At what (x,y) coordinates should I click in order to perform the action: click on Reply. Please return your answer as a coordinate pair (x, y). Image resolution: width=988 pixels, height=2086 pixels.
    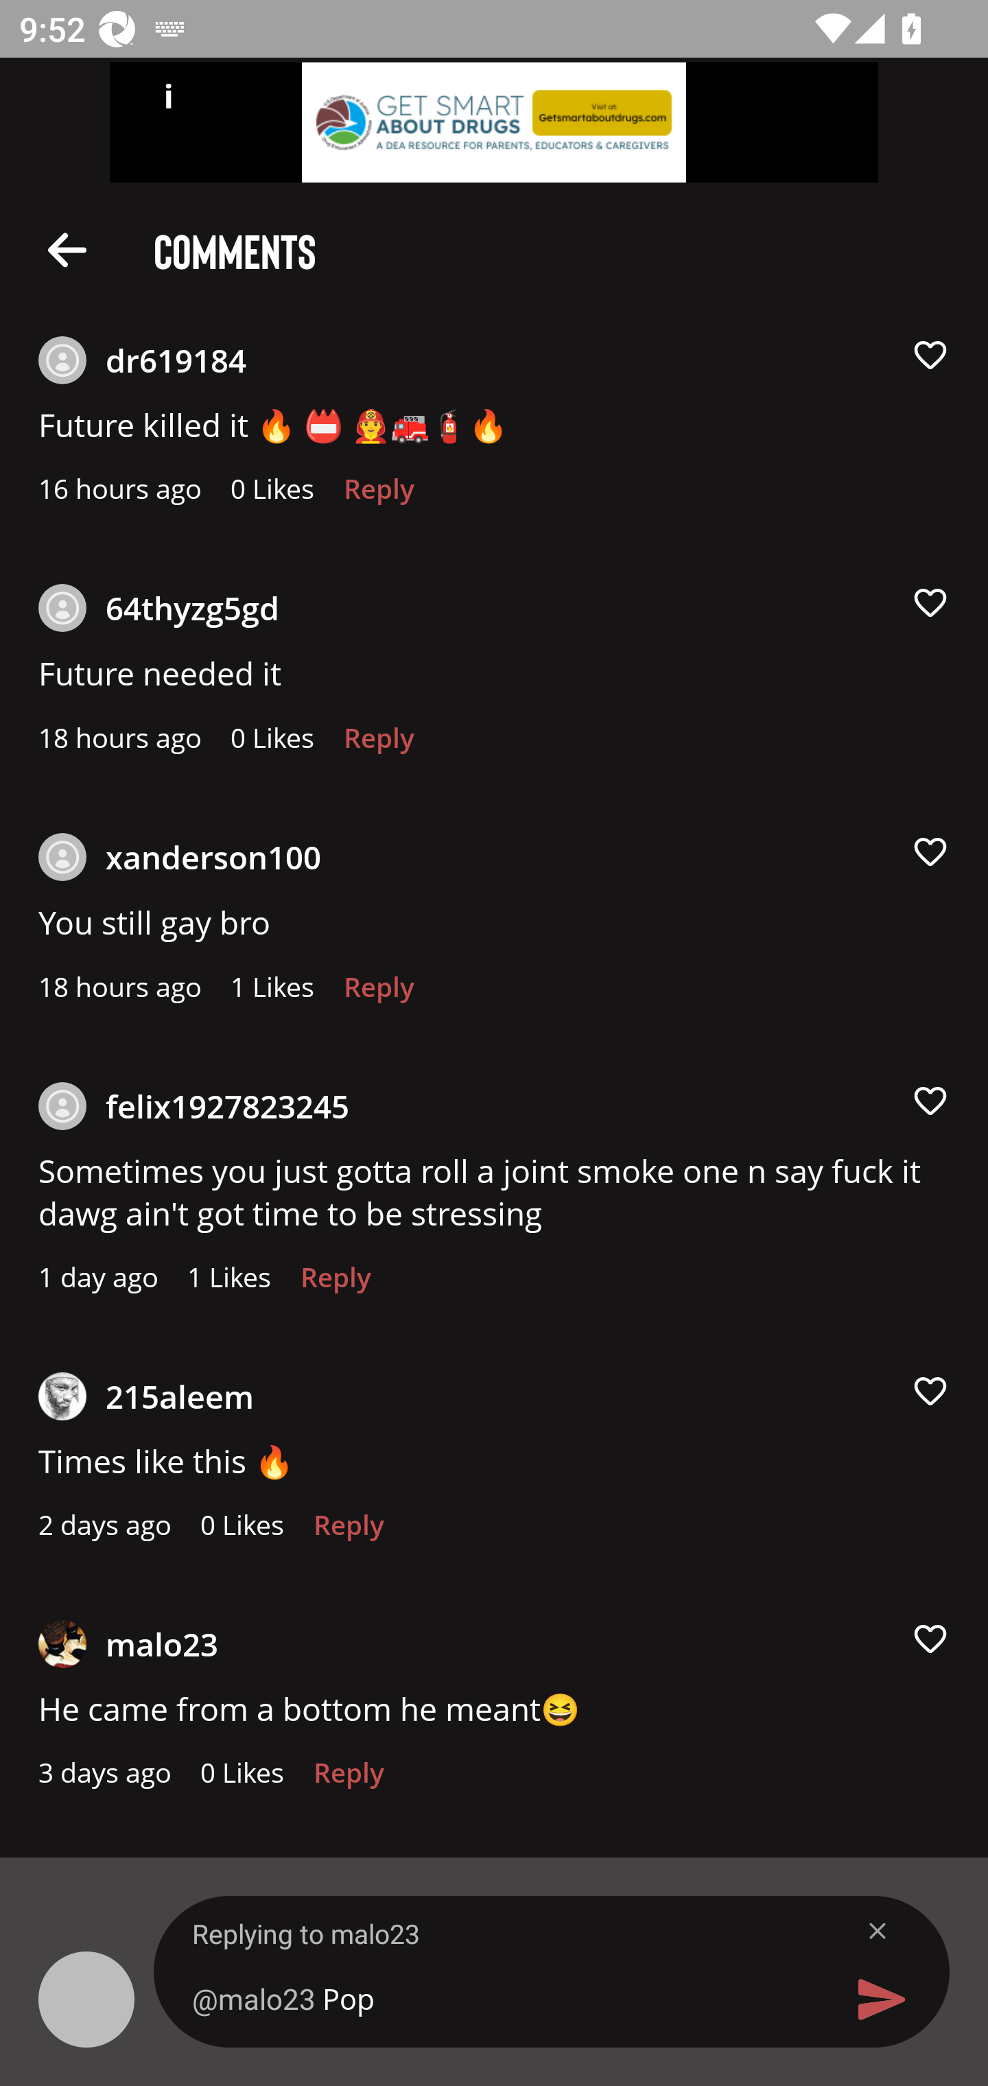
    Looking at the image, I should click on (336, 1283).